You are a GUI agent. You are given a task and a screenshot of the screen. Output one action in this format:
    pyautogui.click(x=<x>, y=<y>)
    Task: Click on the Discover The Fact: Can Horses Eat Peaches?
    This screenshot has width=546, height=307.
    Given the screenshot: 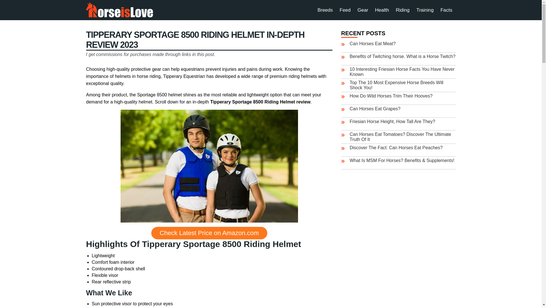 What is the action you would take?
    pyautogui.click(x=396, y=148)
    